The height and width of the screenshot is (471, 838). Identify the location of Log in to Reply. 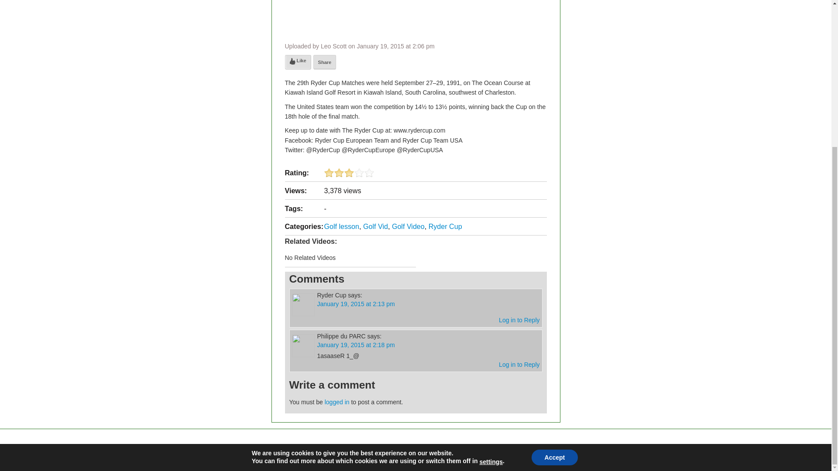
(519, 365).